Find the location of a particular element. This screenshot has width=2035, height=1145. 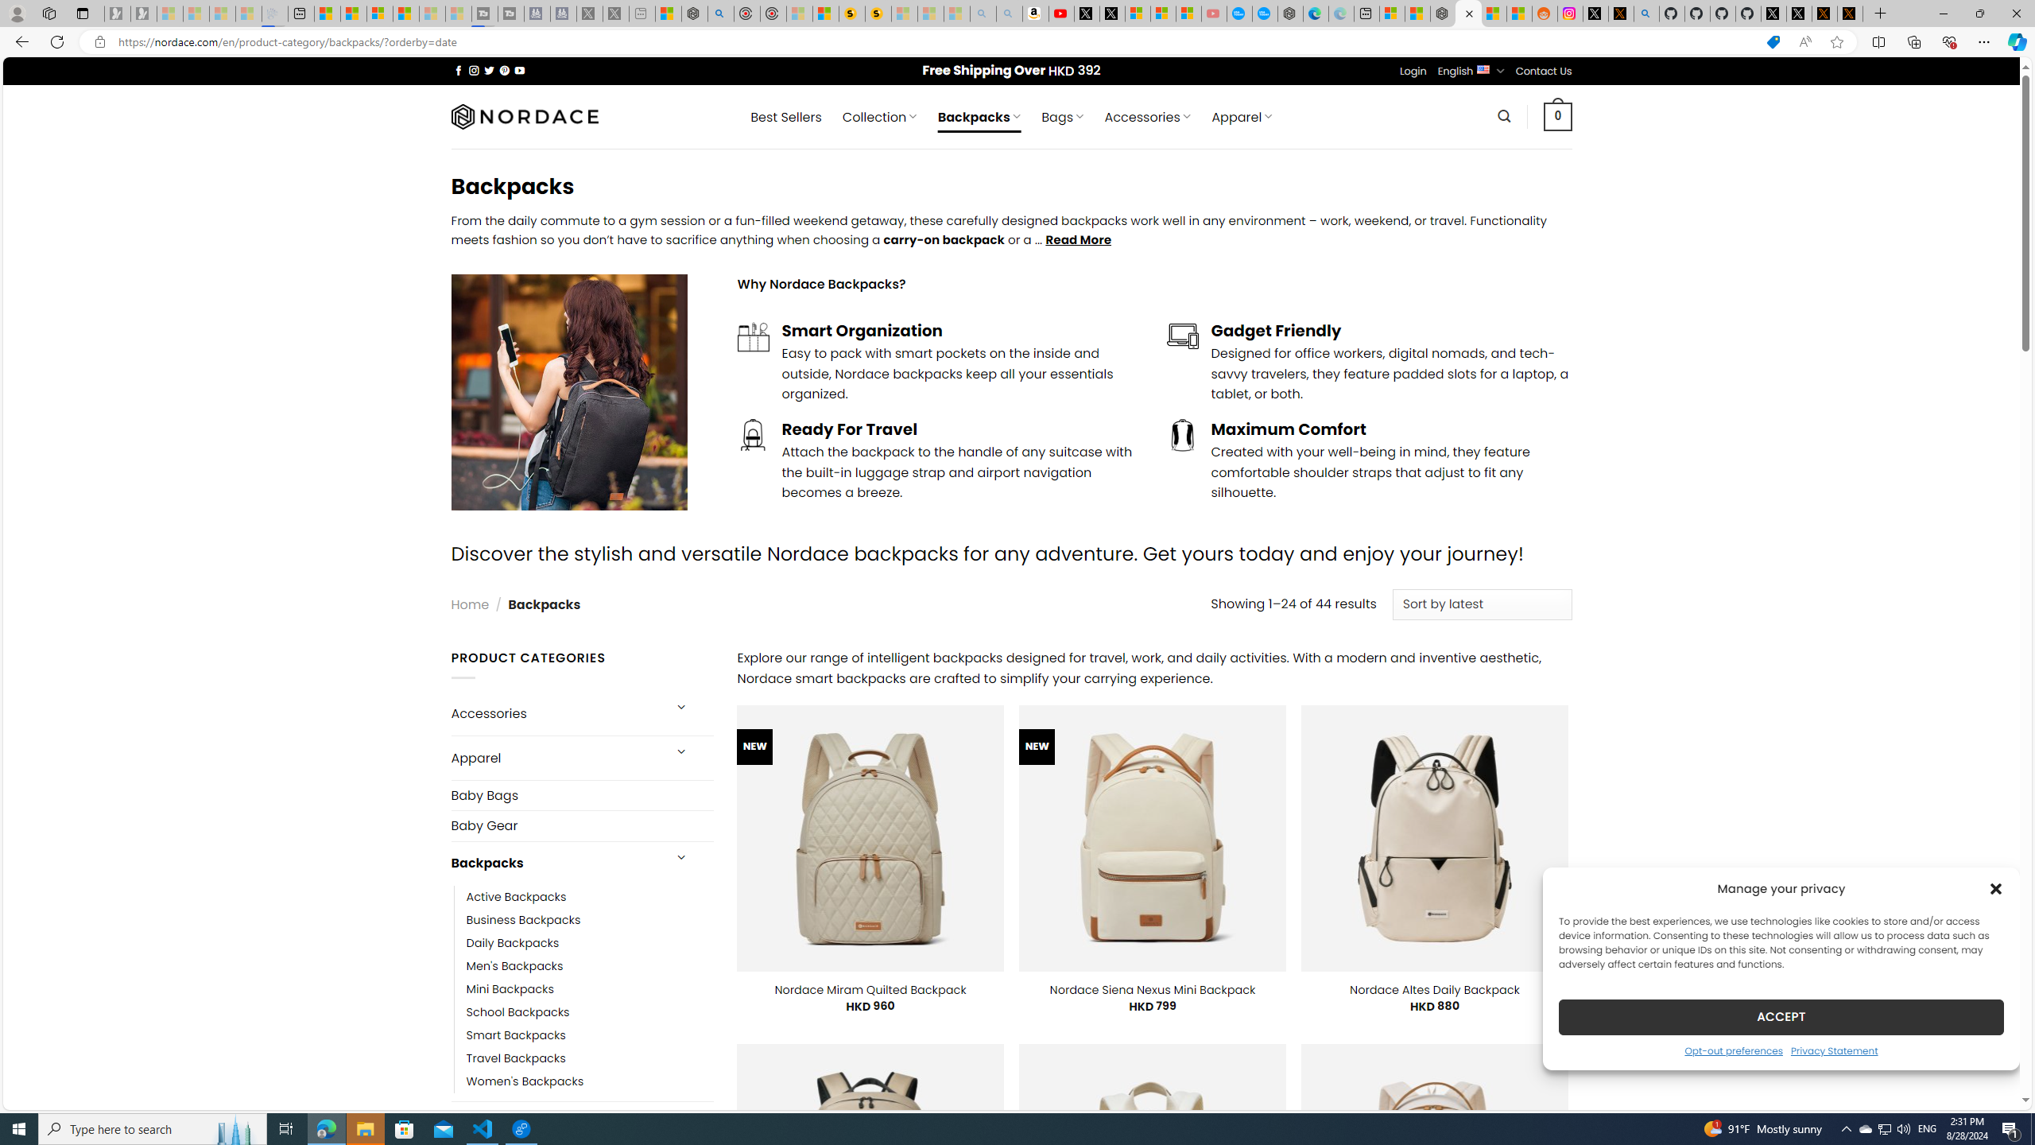

X is located at coordinates (1111, 14).